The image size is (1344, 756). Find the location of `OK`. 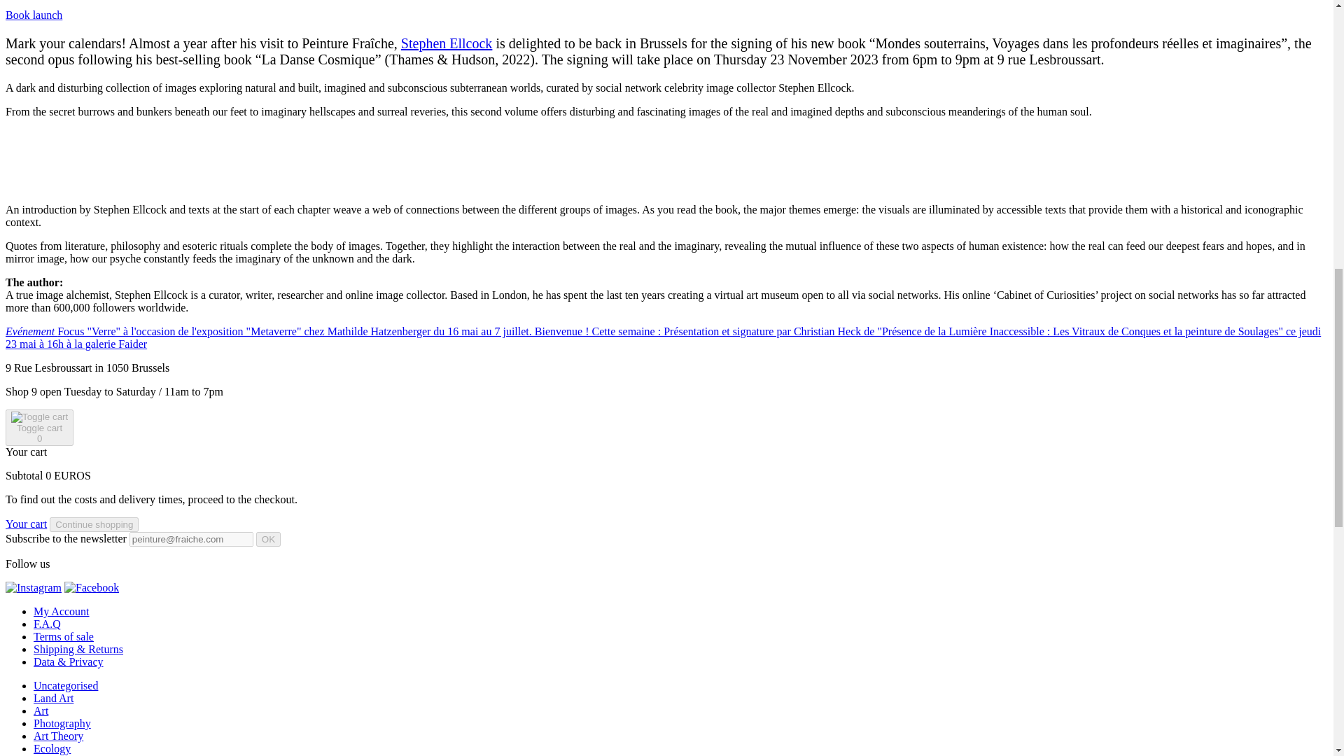

OK is located at coordinates (269, 539).